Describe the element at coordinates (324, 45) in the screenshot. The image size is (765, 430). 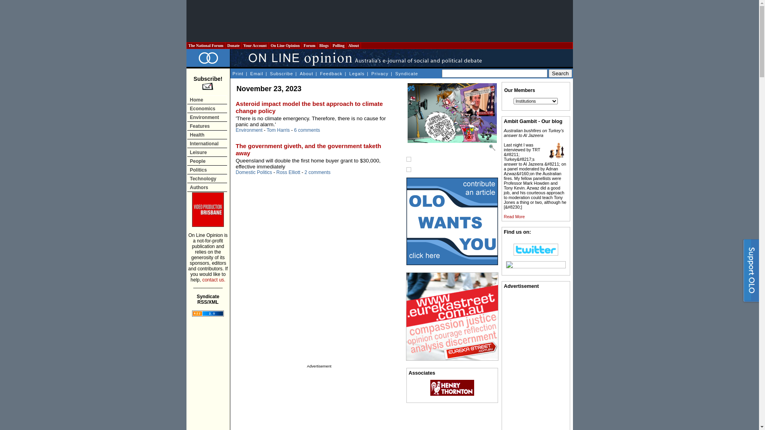
I see ` Blogs ` at that location.